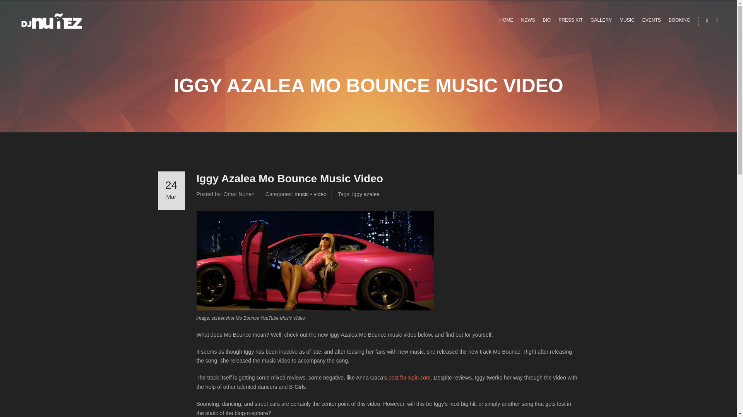  What do you see at coordinates (652, 20) in the screenshot?
I see `EVENTS` at bounding box center [652, 20].